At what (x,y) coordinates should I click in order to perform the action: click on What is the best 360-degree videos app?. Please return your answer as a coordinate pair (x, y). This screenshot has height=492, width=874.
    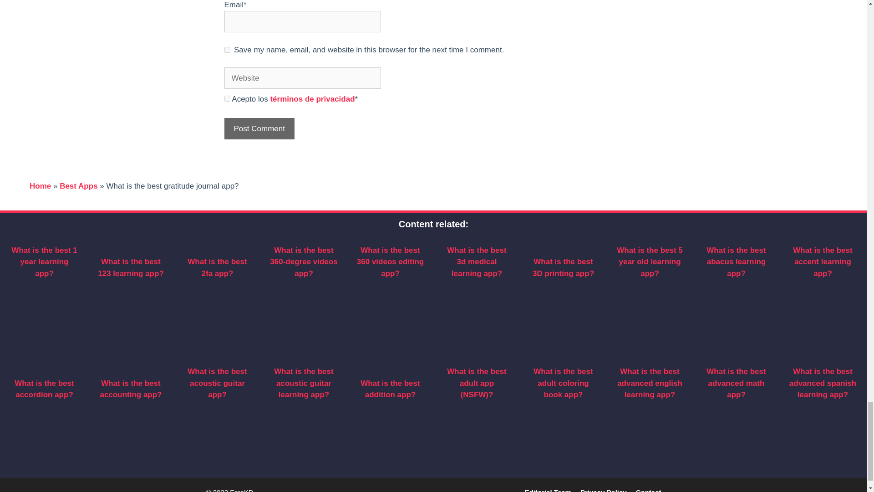
    Looking at the image, I should click on (304, 262).